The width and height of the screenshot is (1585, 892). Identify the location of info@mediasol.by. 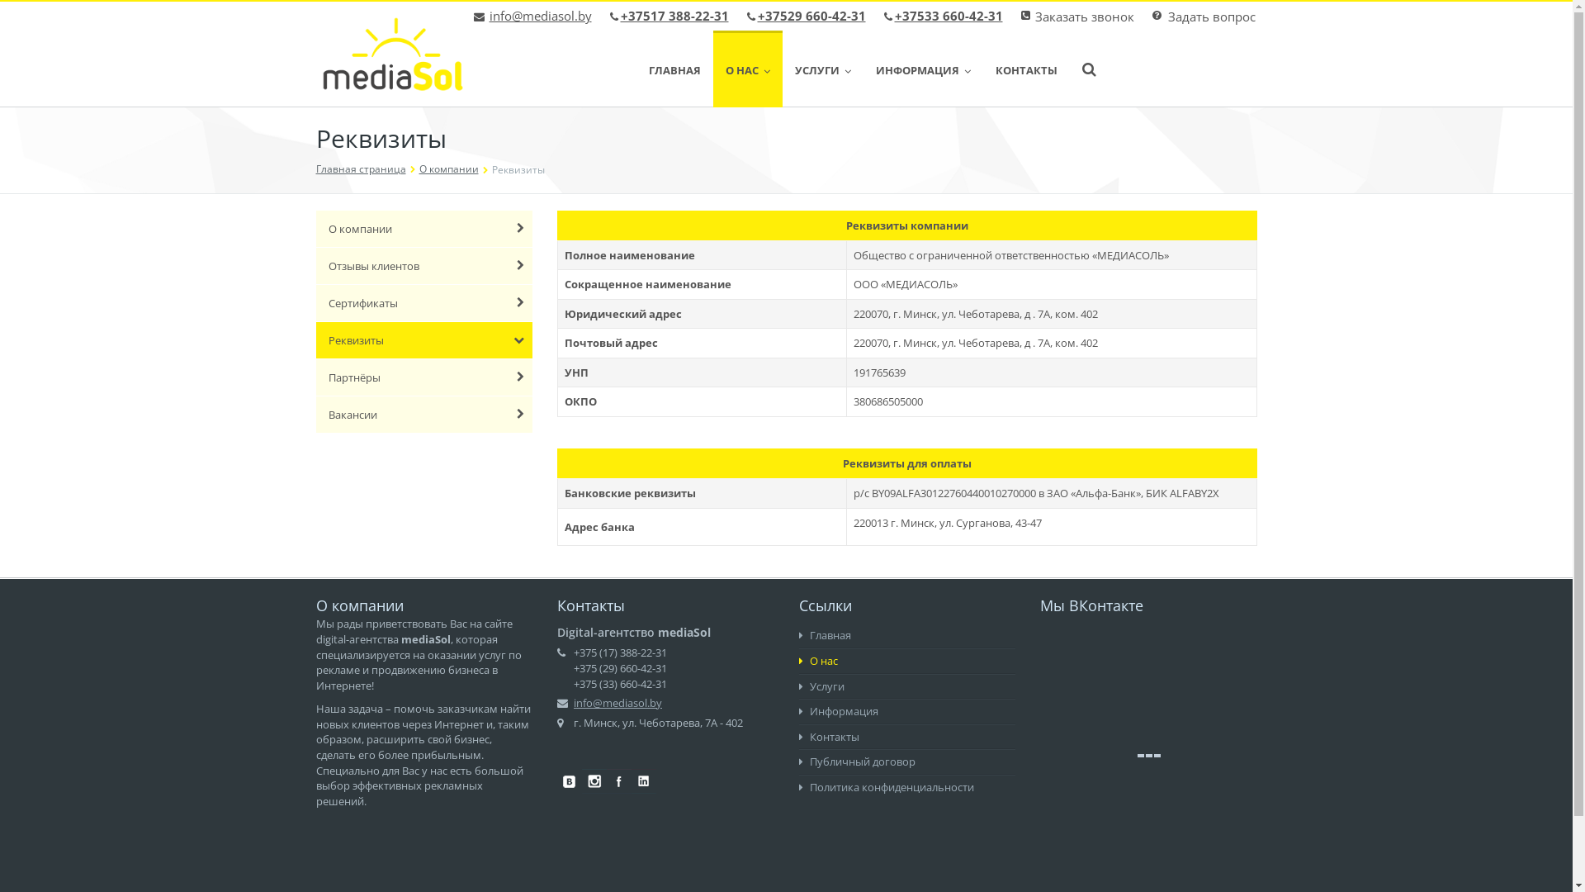
(617, 703).